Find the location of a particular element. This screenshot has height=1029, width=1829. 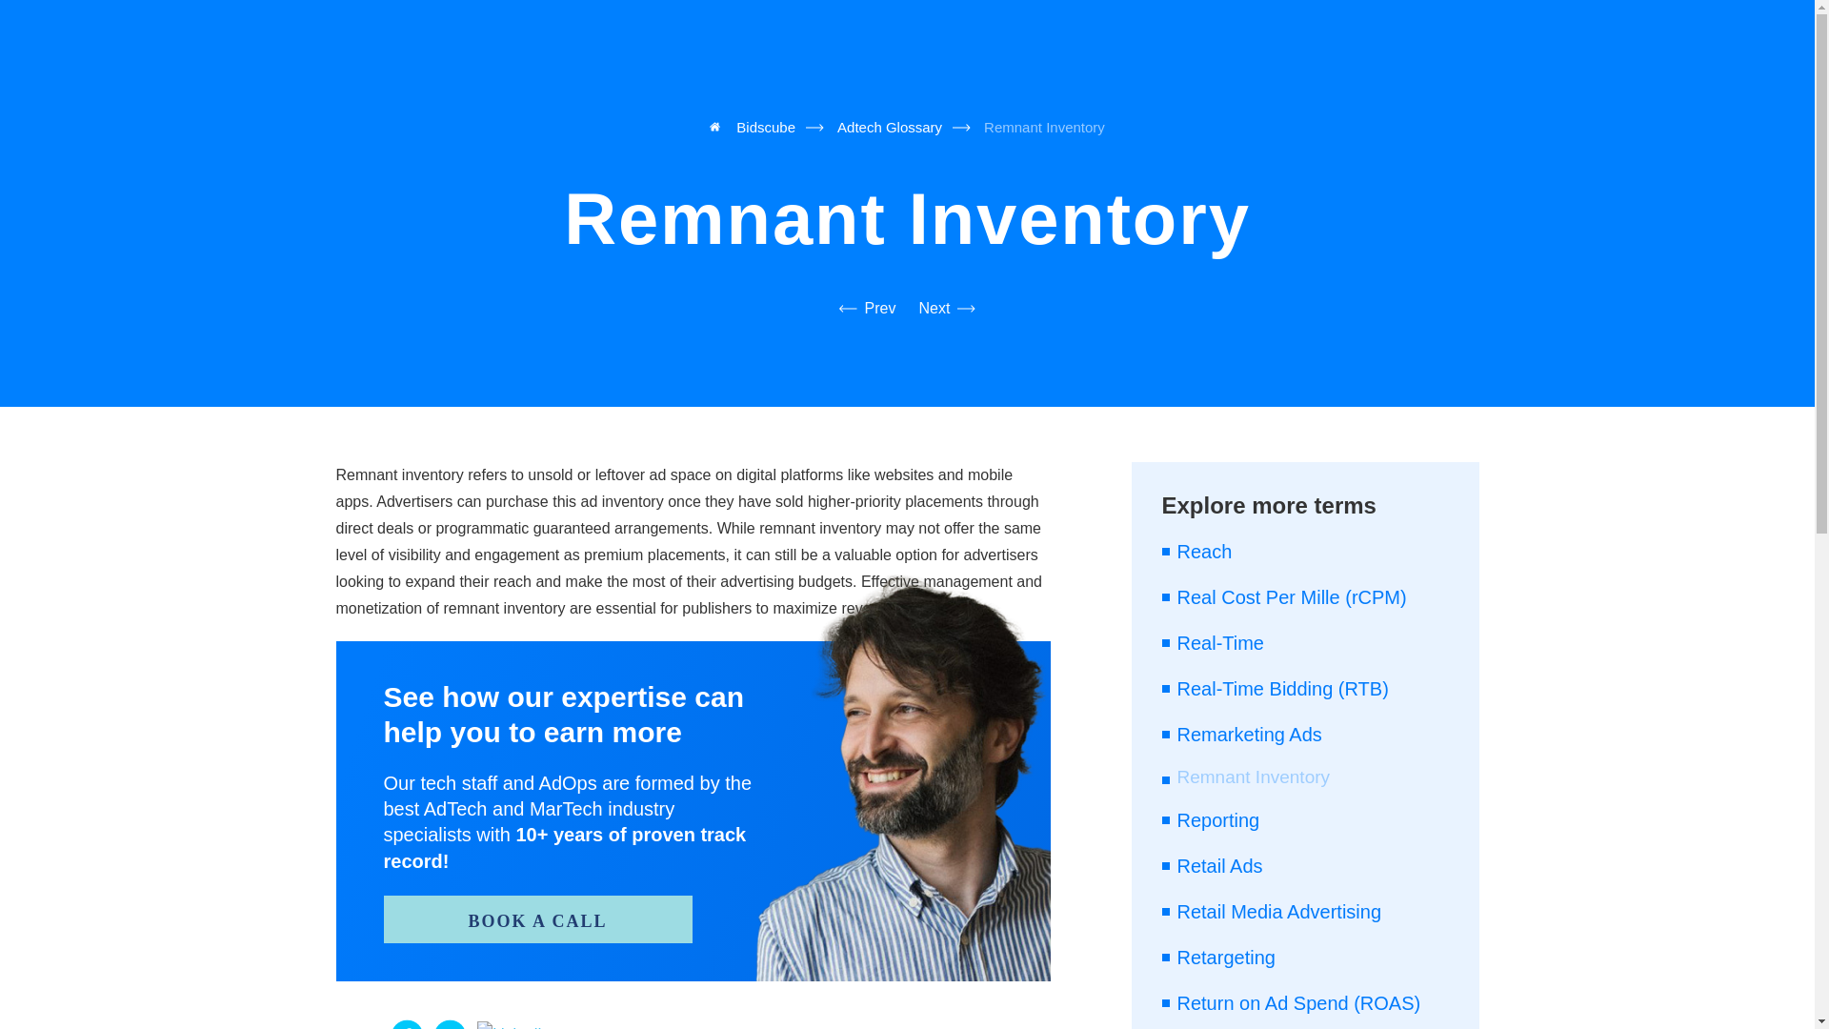

Next is located at coordinates (947, 309).